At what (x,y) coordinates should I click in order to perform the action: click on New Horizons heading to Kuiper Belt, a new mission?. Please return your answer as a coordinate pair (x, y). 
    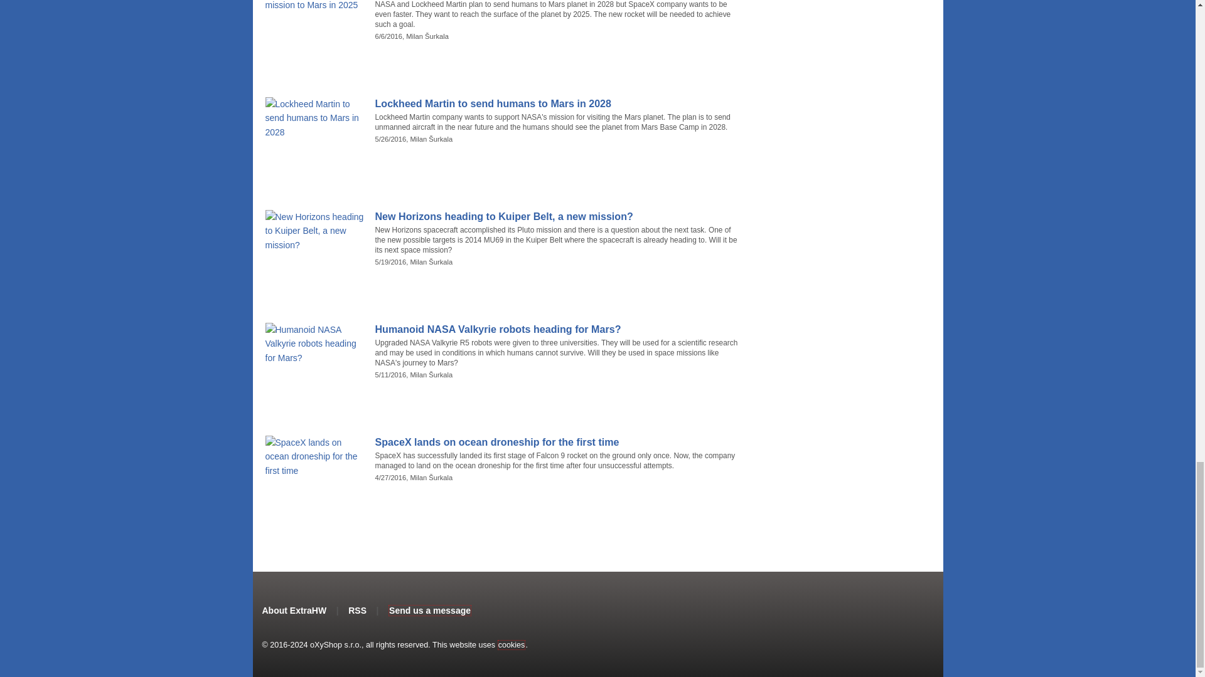
    Looking at the image, I should click on (559, 216).